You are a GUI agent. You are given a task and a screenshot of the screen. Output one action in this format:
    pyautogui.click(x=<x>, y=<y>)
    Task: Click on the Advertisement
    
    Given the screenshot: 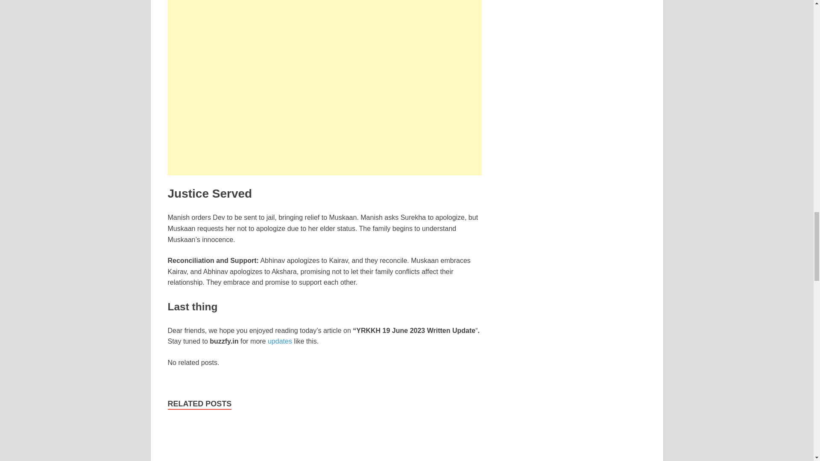 What is the action you would take?
    pyautogui.click(x=324, y=28)
    